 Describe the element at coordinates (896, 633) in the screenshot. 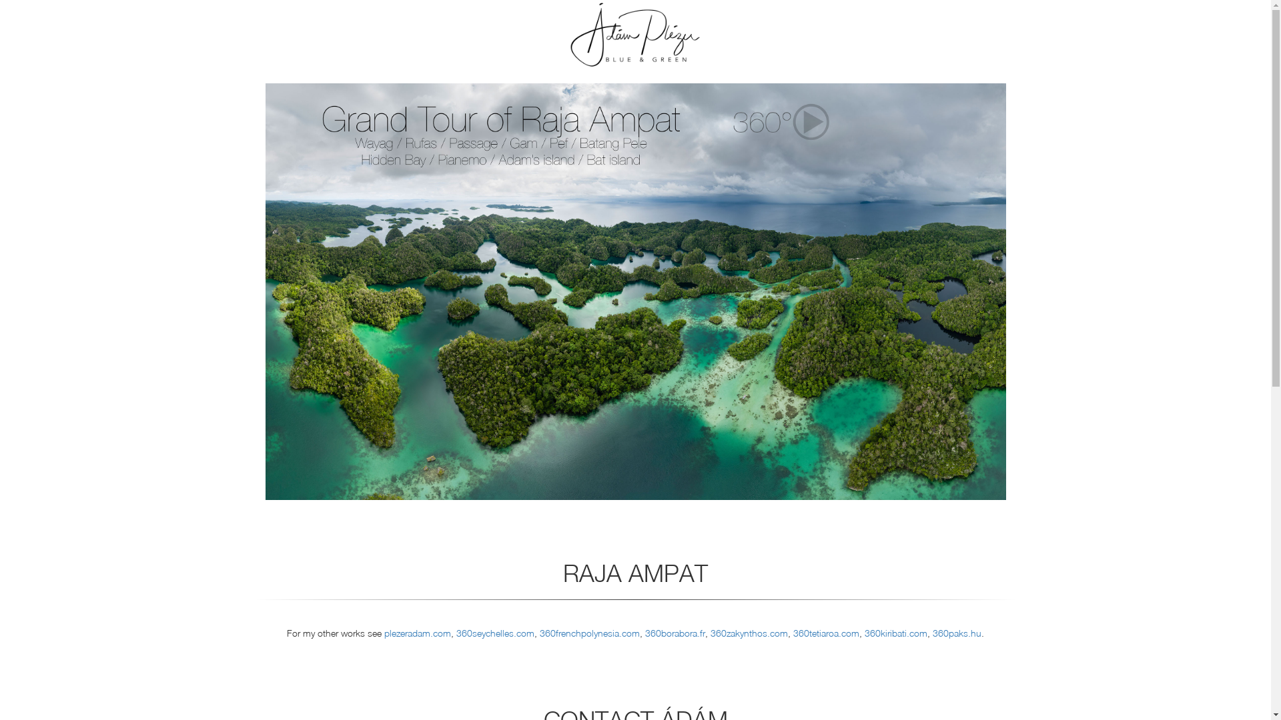

I see `360kiribati.com` at that location.